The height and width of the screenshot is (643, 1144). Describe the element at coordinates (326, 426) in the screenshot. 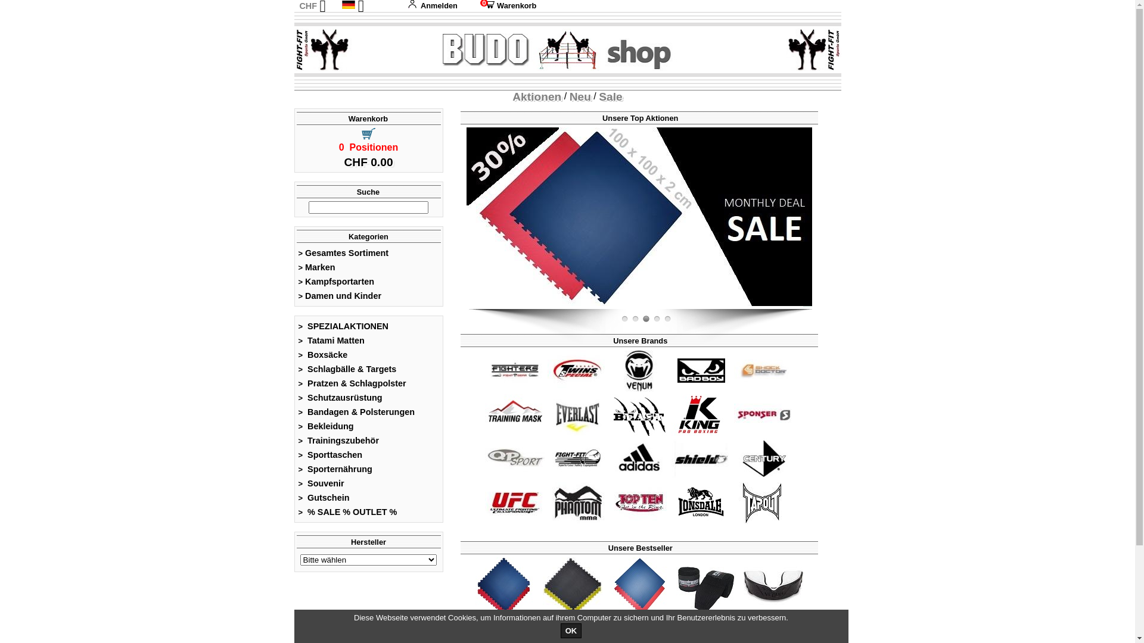

I see `>  Bekleidung` at that location.